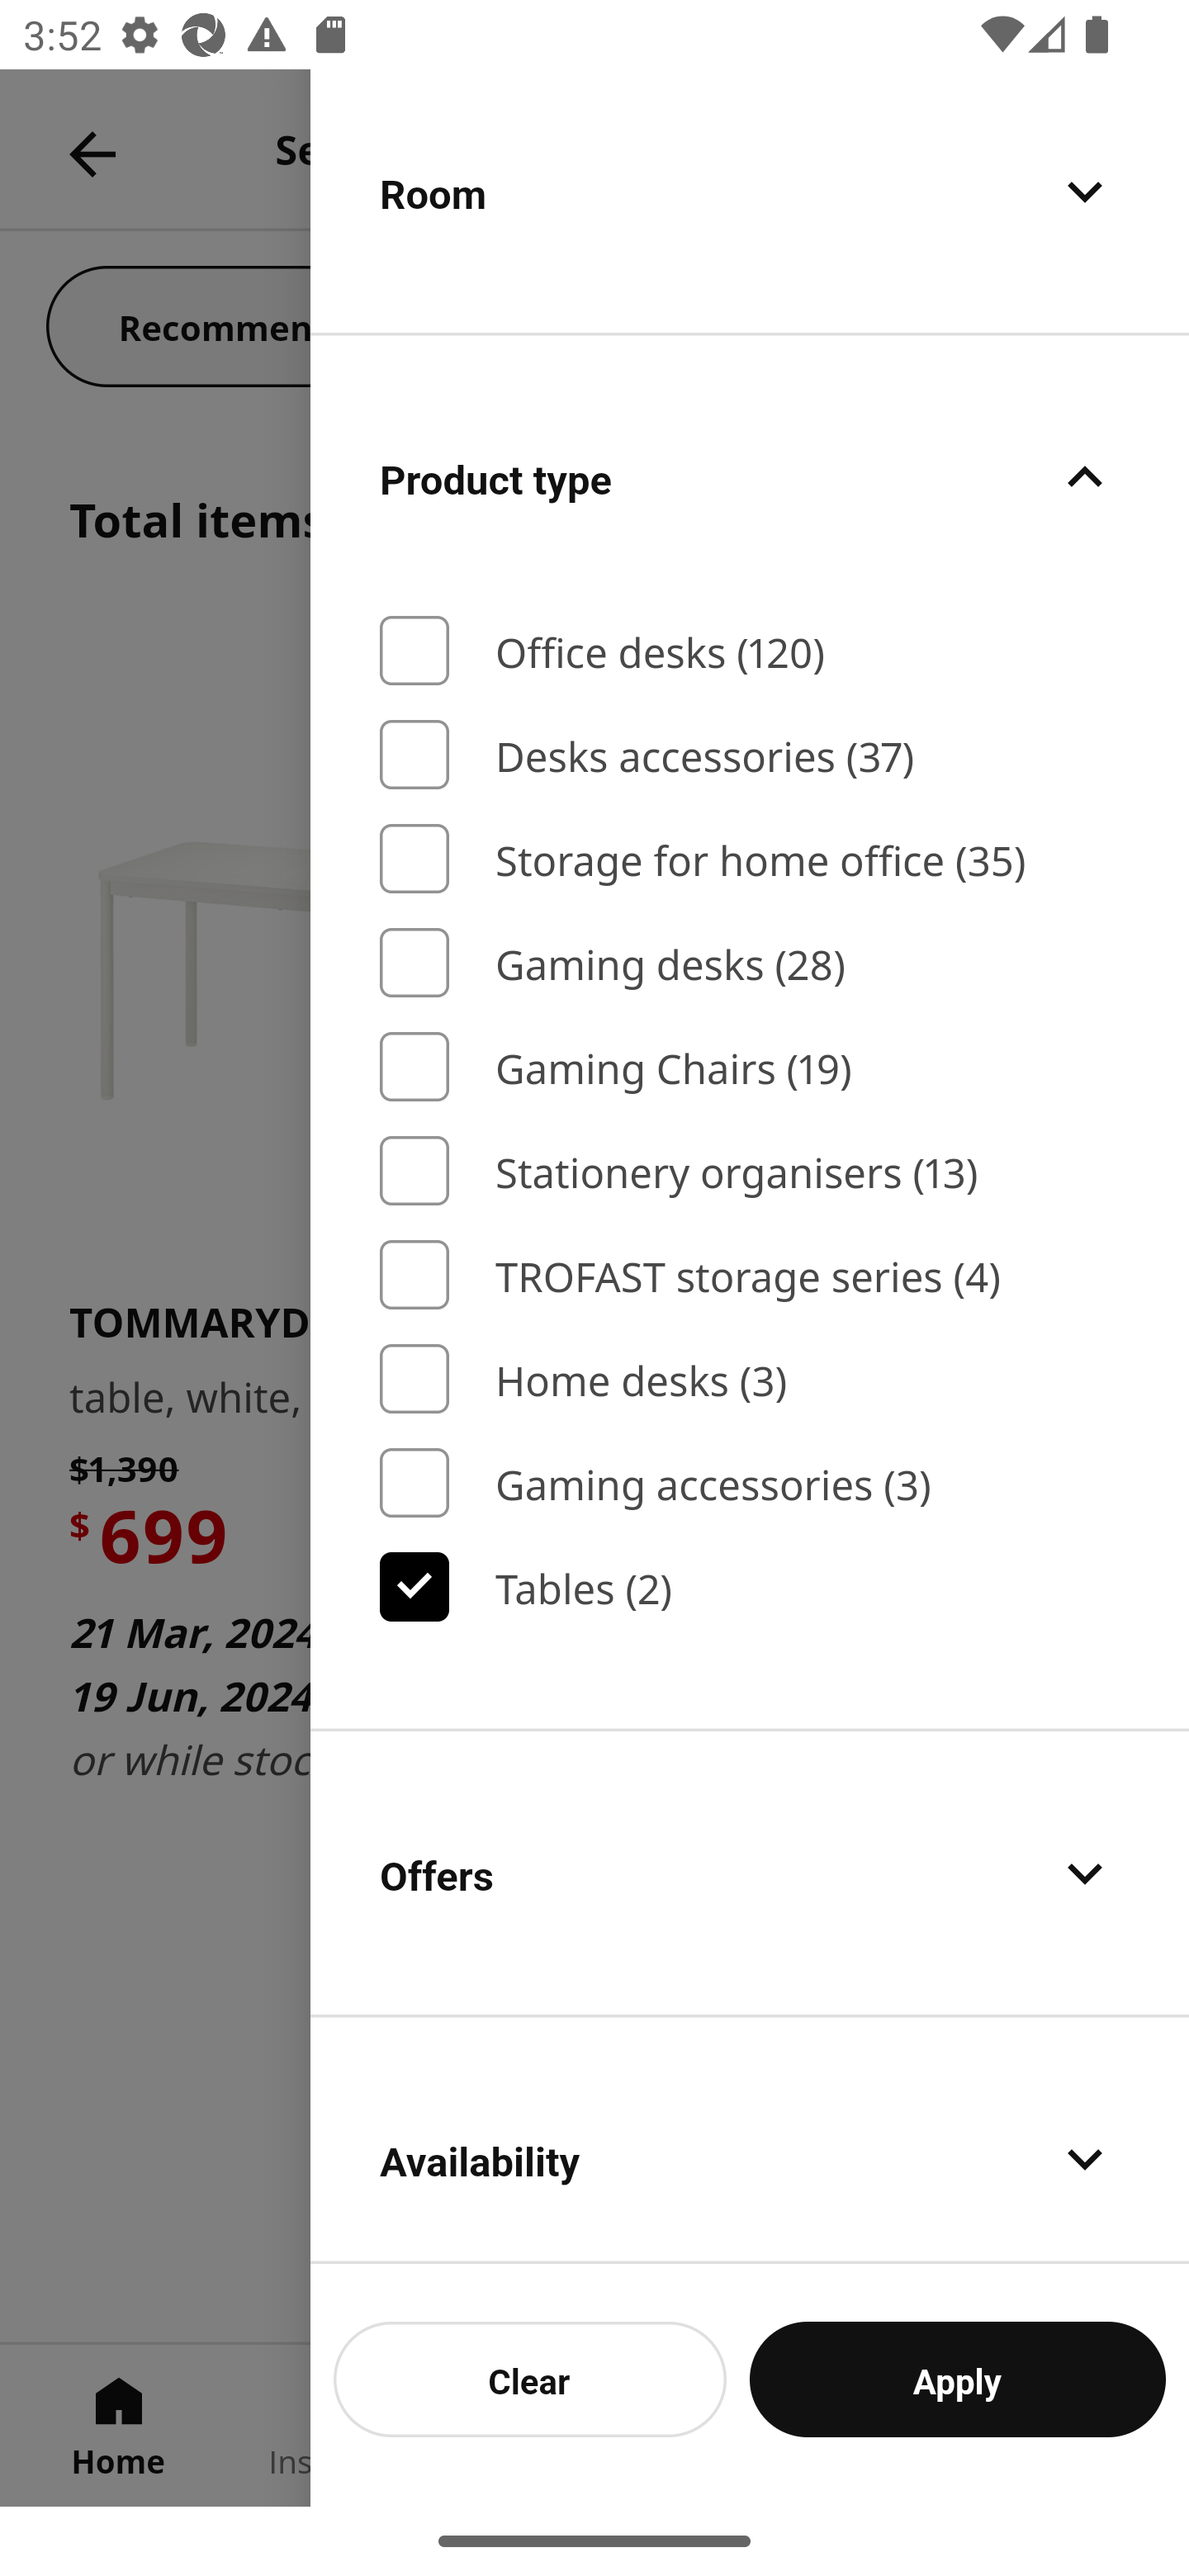 Image resolution: width=1189 pixels, height=2576 pixels. Describe the element at coordinates (750, 859) in the screenshot. I see `Storage for home office (35)` at that location.